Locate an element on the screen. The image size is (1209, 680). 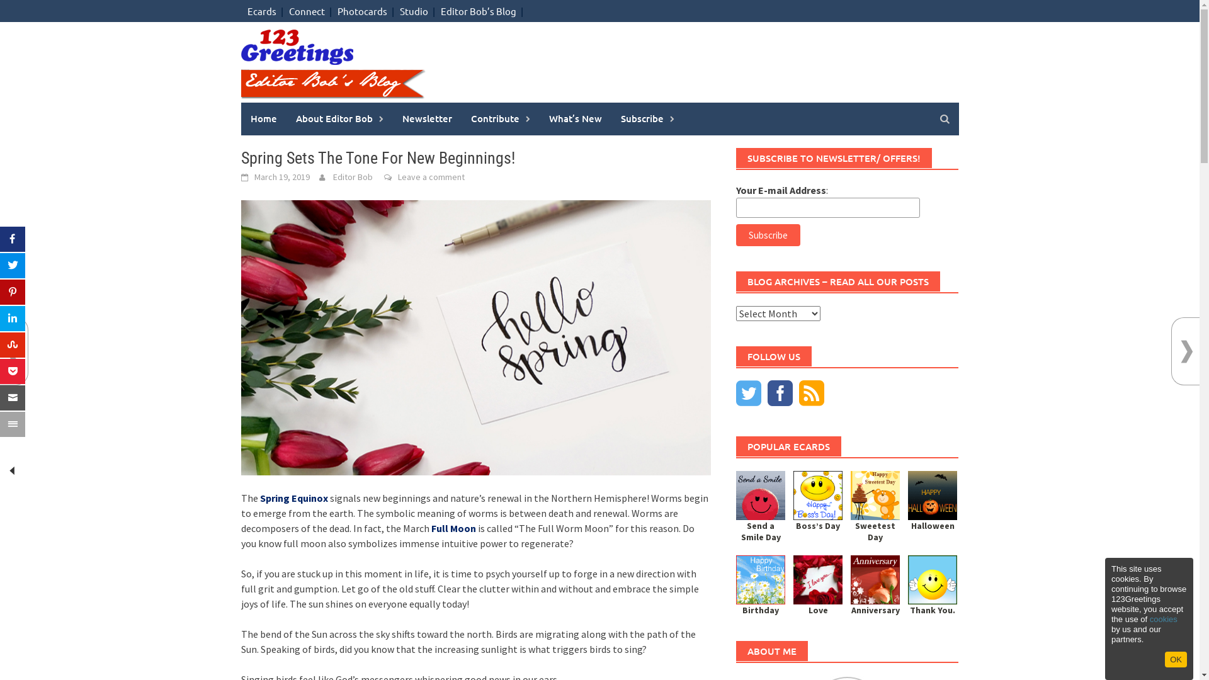
Anniversary is located at coordinates (875, 610).